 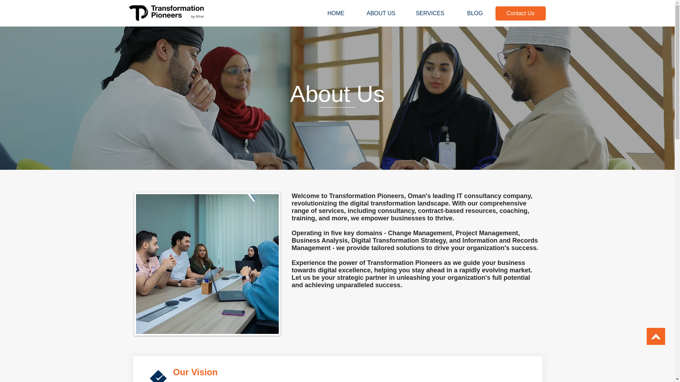 I want to click on SERVICES, so click(x=425, y=13).